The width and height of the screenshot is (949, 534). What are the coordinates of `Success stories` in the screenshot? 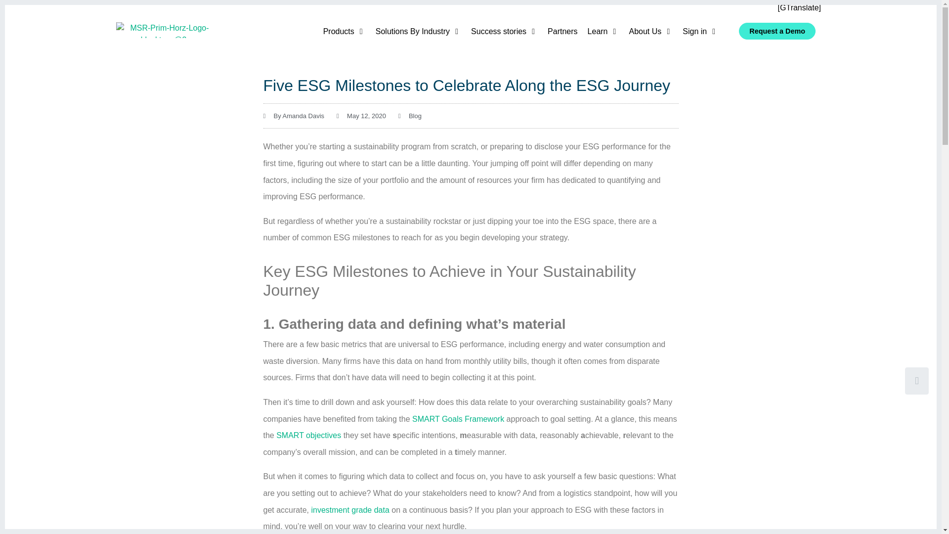 It's located at (498, 31).